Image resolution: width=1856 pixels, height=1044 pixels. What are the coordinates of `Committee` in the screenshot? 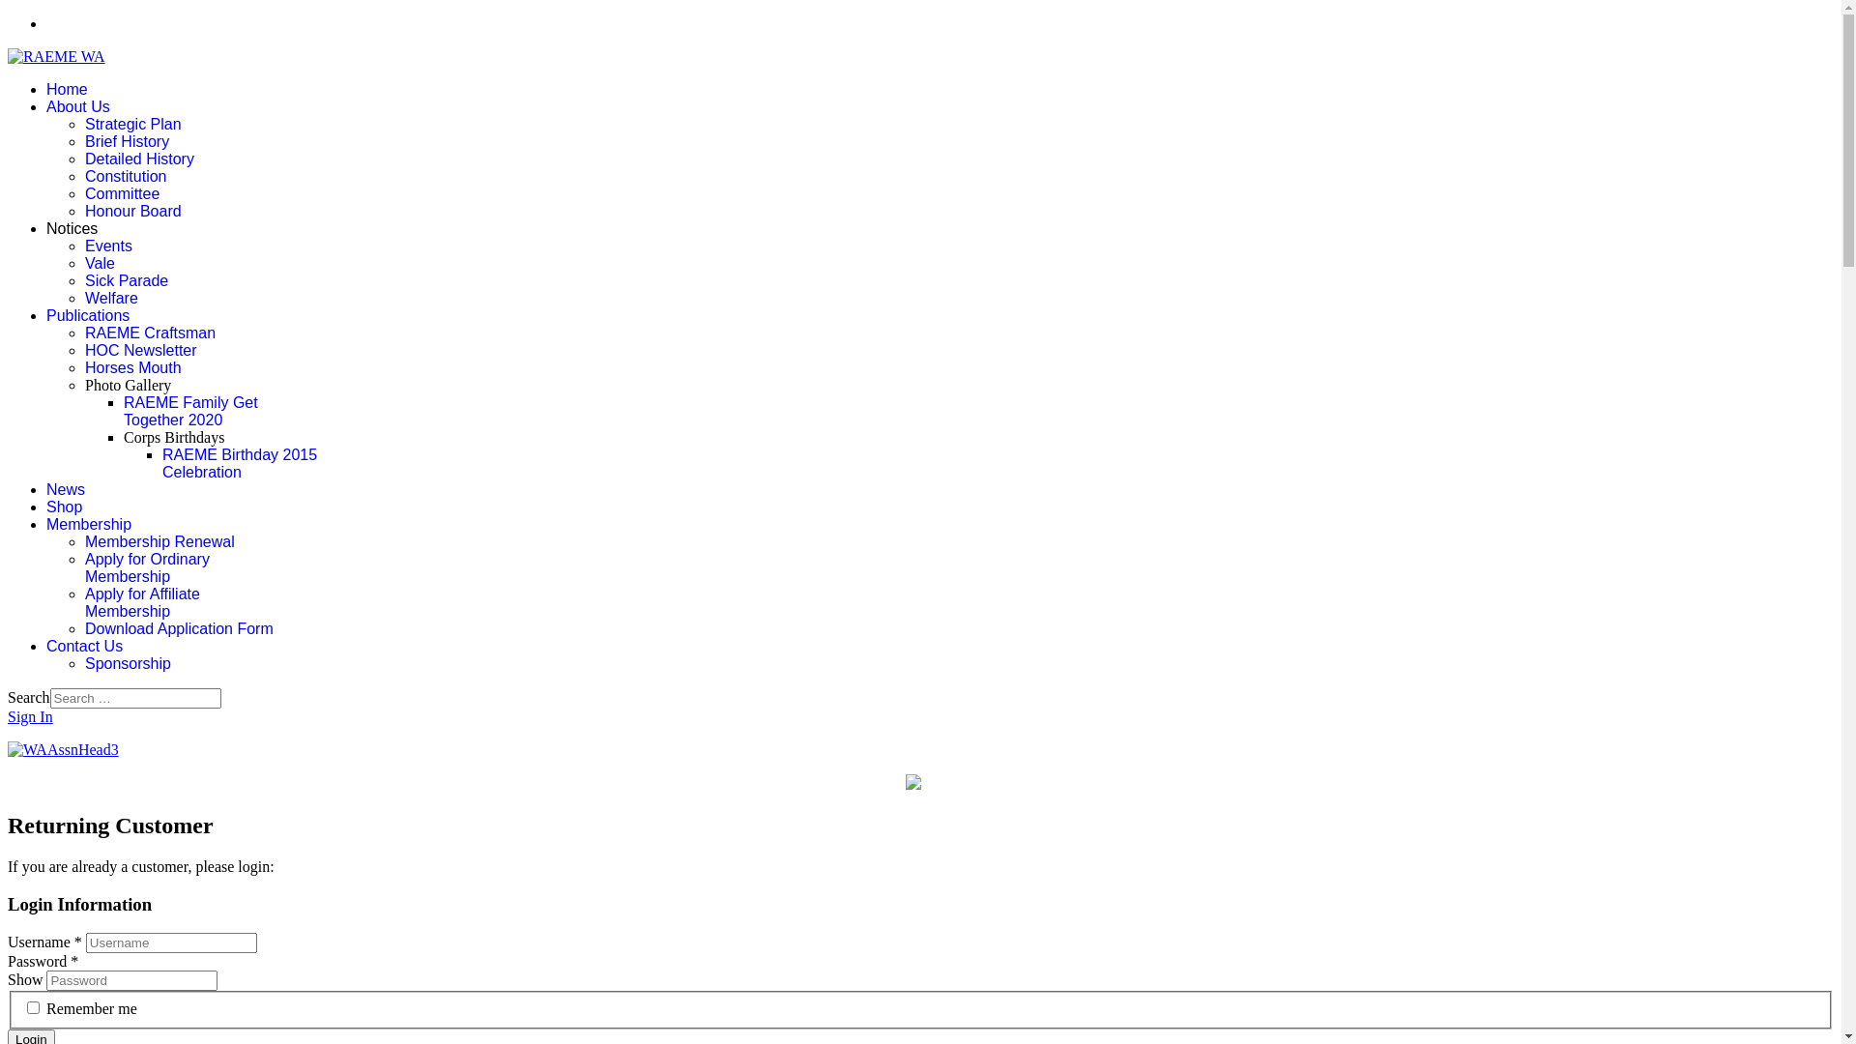 It's located at (122, 193).